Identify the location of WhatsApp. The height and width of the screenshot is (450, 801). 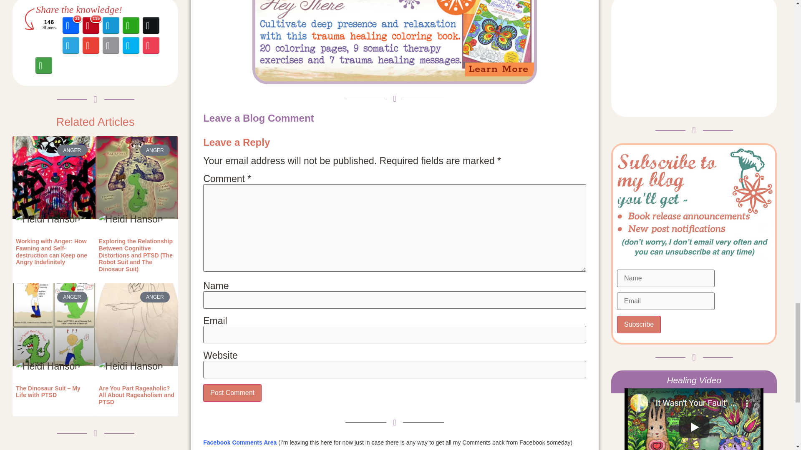
(131, 25).